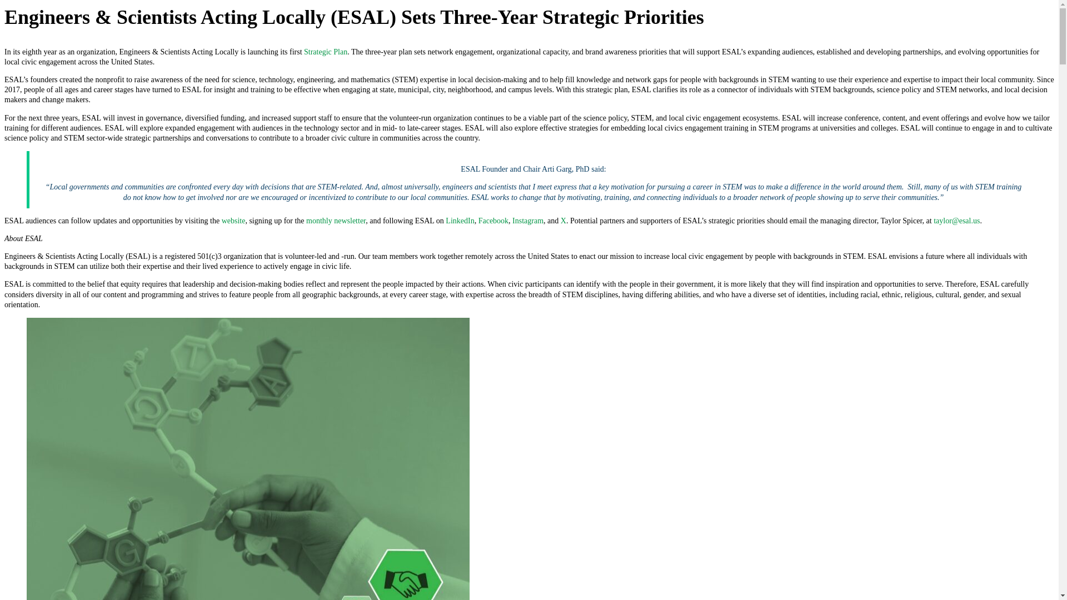  Describe the element at coordinates (493, 221) in the screenshot. I see `Facebook` at that location.